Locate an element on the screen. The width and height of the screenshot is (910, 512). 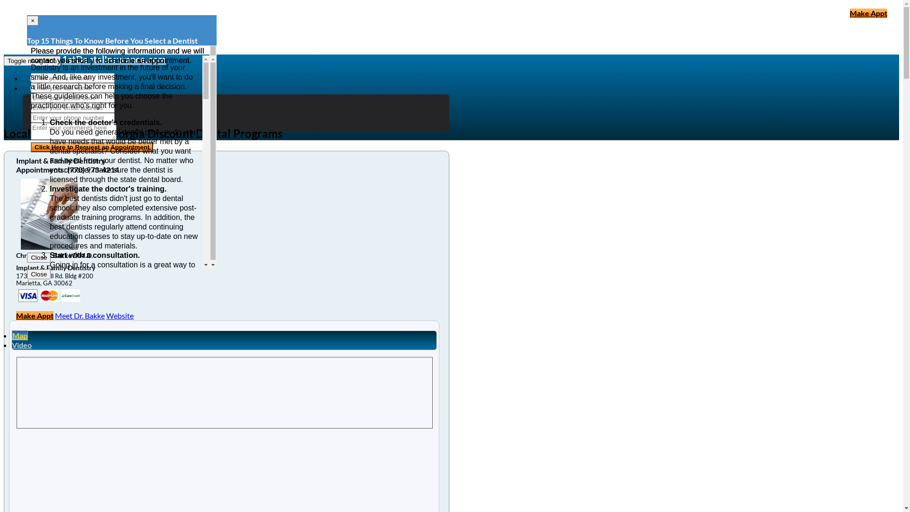
Dental Coverage is located at coordinates (69, 108).